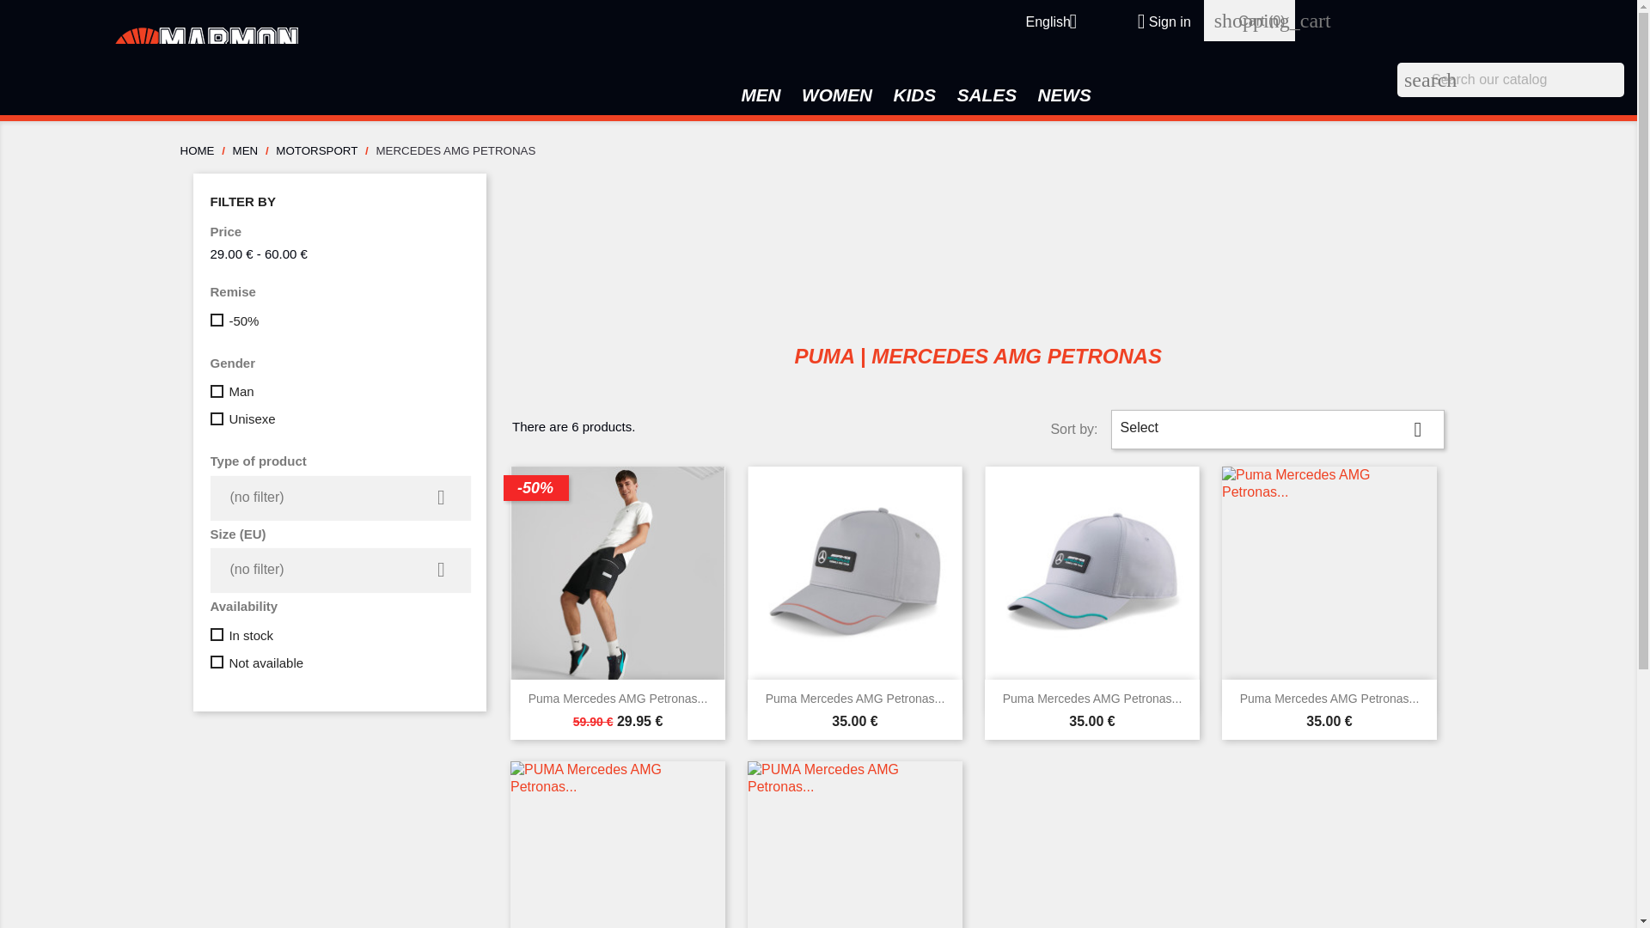 This screenshot has width=1650, height=928. Describe the element at coordinates (760, 100) in the screenshot. I see `MEN` at that location.